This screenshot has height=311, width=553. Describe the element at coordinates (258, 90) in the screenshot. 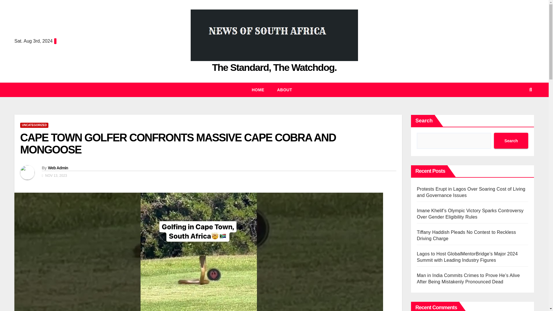

I see `Home` at that location.